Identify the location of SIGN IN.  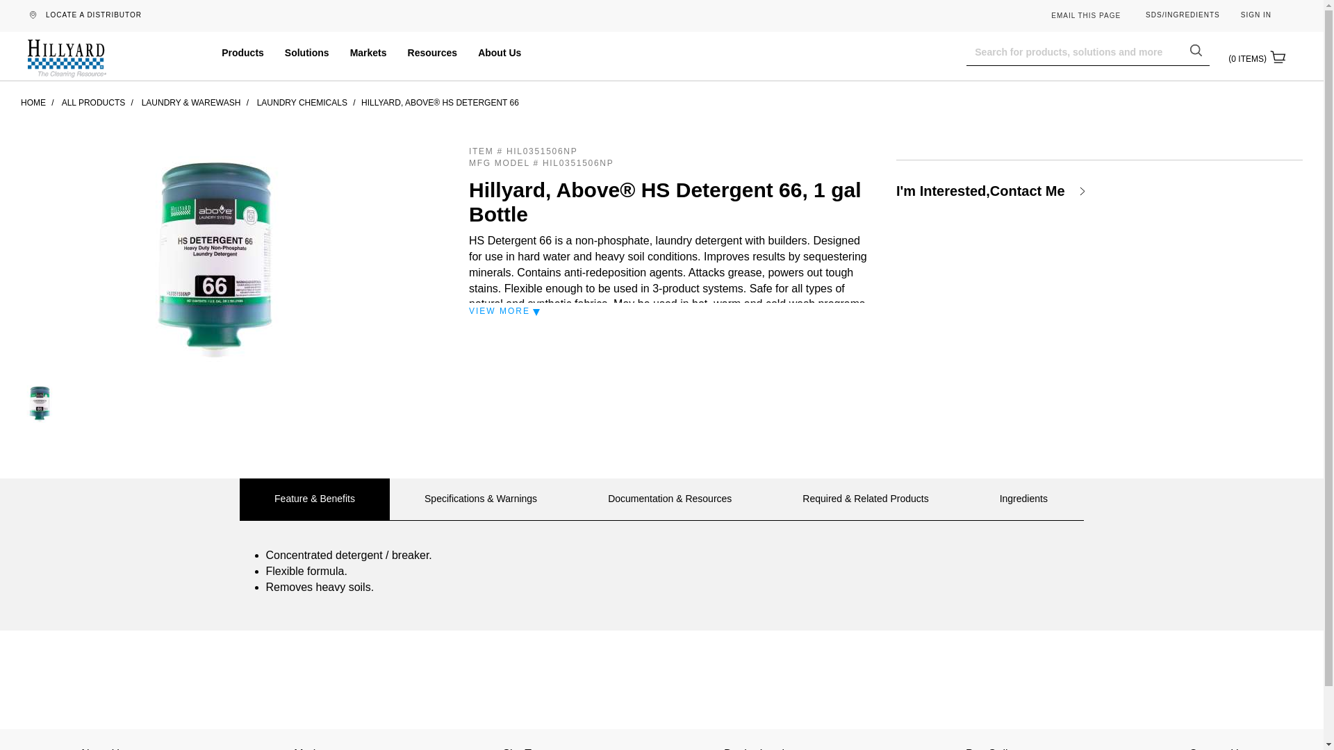
(1255, 15).